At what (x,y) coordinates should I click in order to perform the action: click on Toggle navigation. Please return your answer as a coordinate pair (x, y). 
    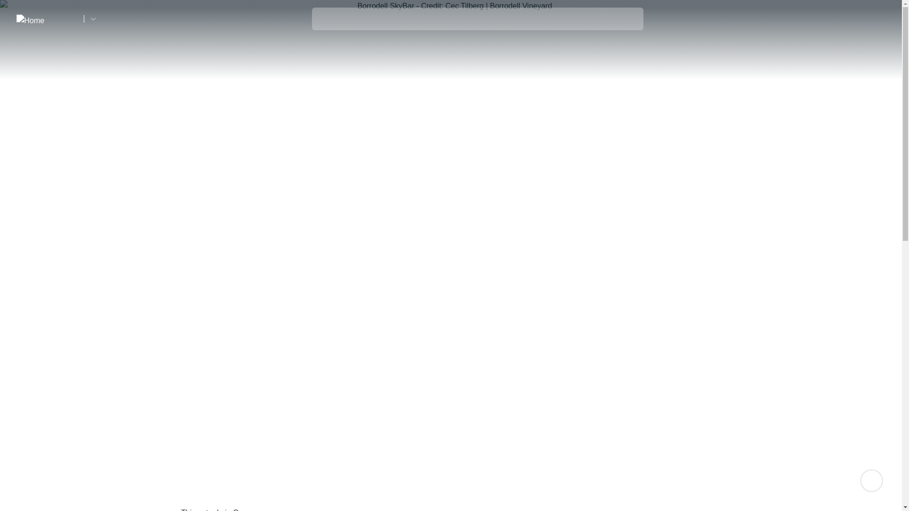
    Looking at the image, I should click on (879, 19).